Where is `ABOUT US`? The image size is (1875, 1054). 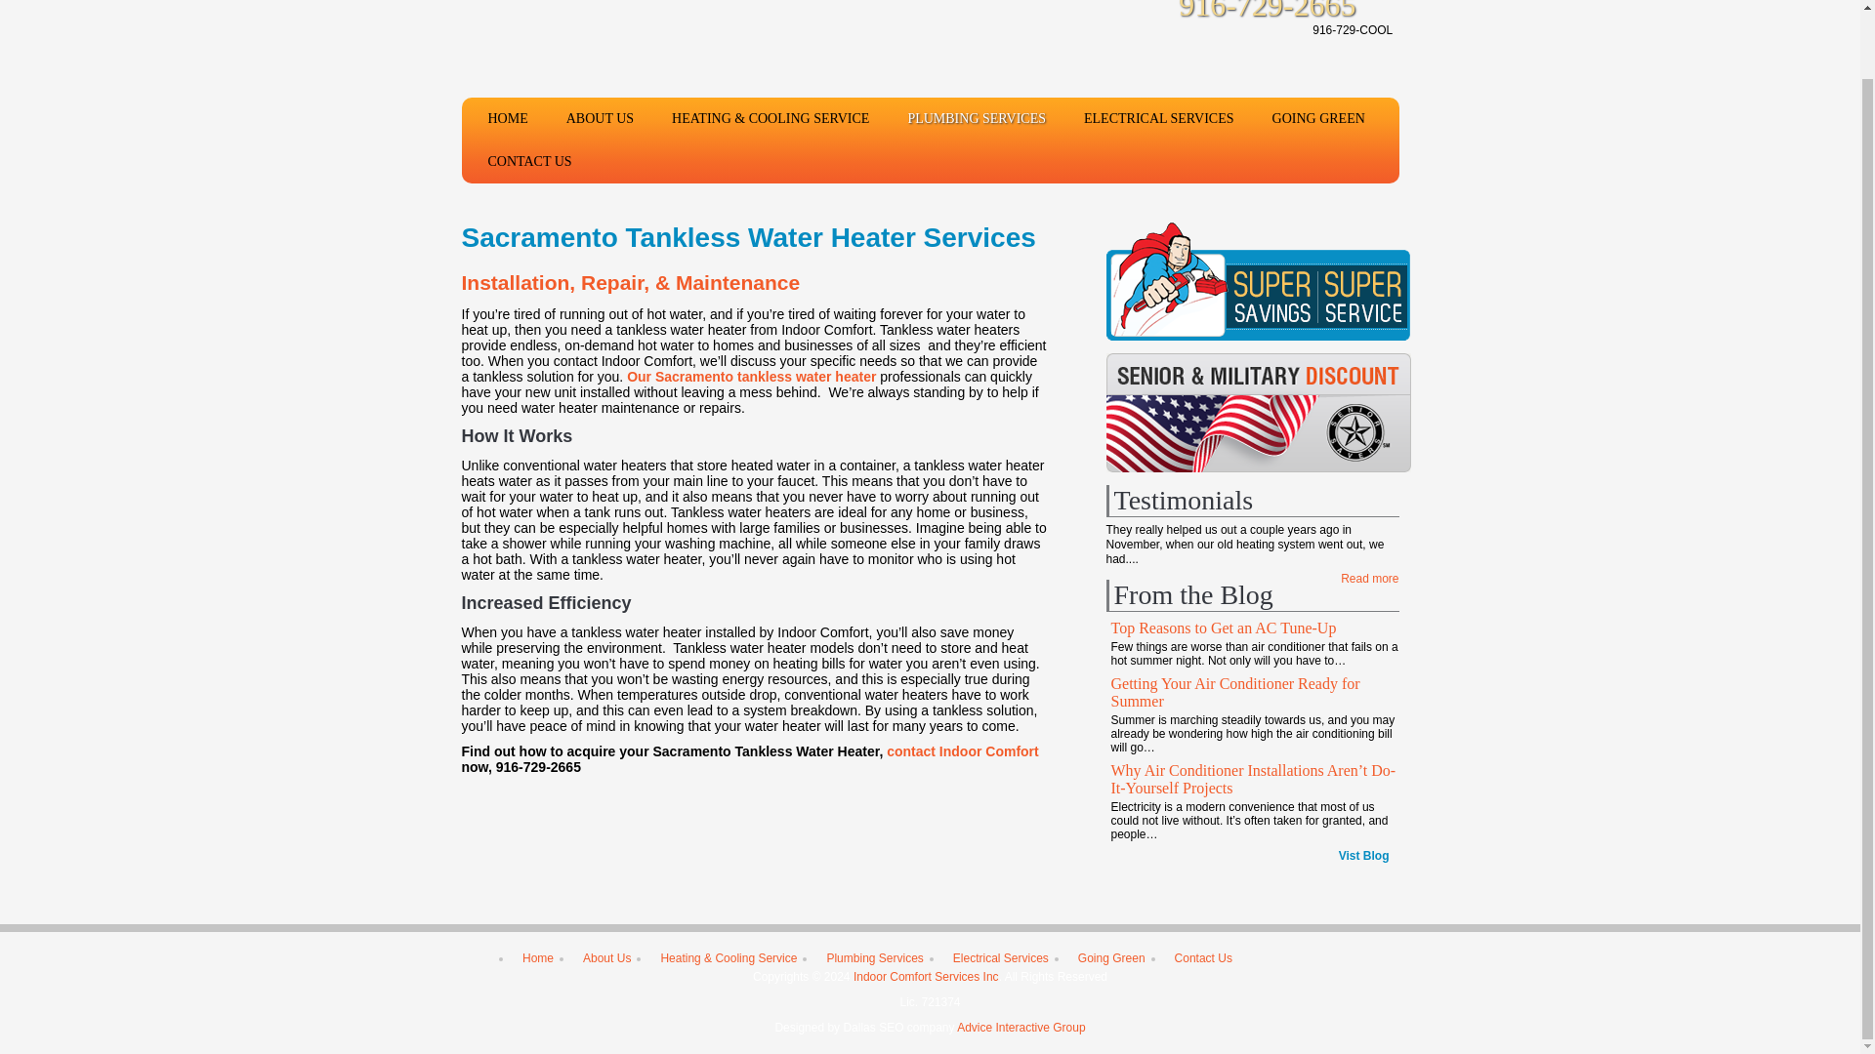 ABOUT US is located at coordinates (600, 119).